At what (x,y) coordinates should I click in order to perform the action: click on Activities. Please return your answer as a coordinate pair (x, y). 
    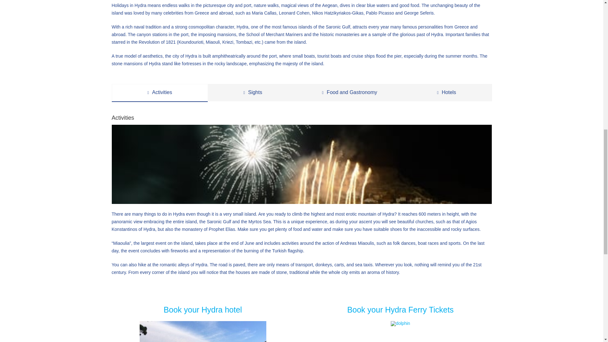
    Looking at the image, I should click on (160, 92).